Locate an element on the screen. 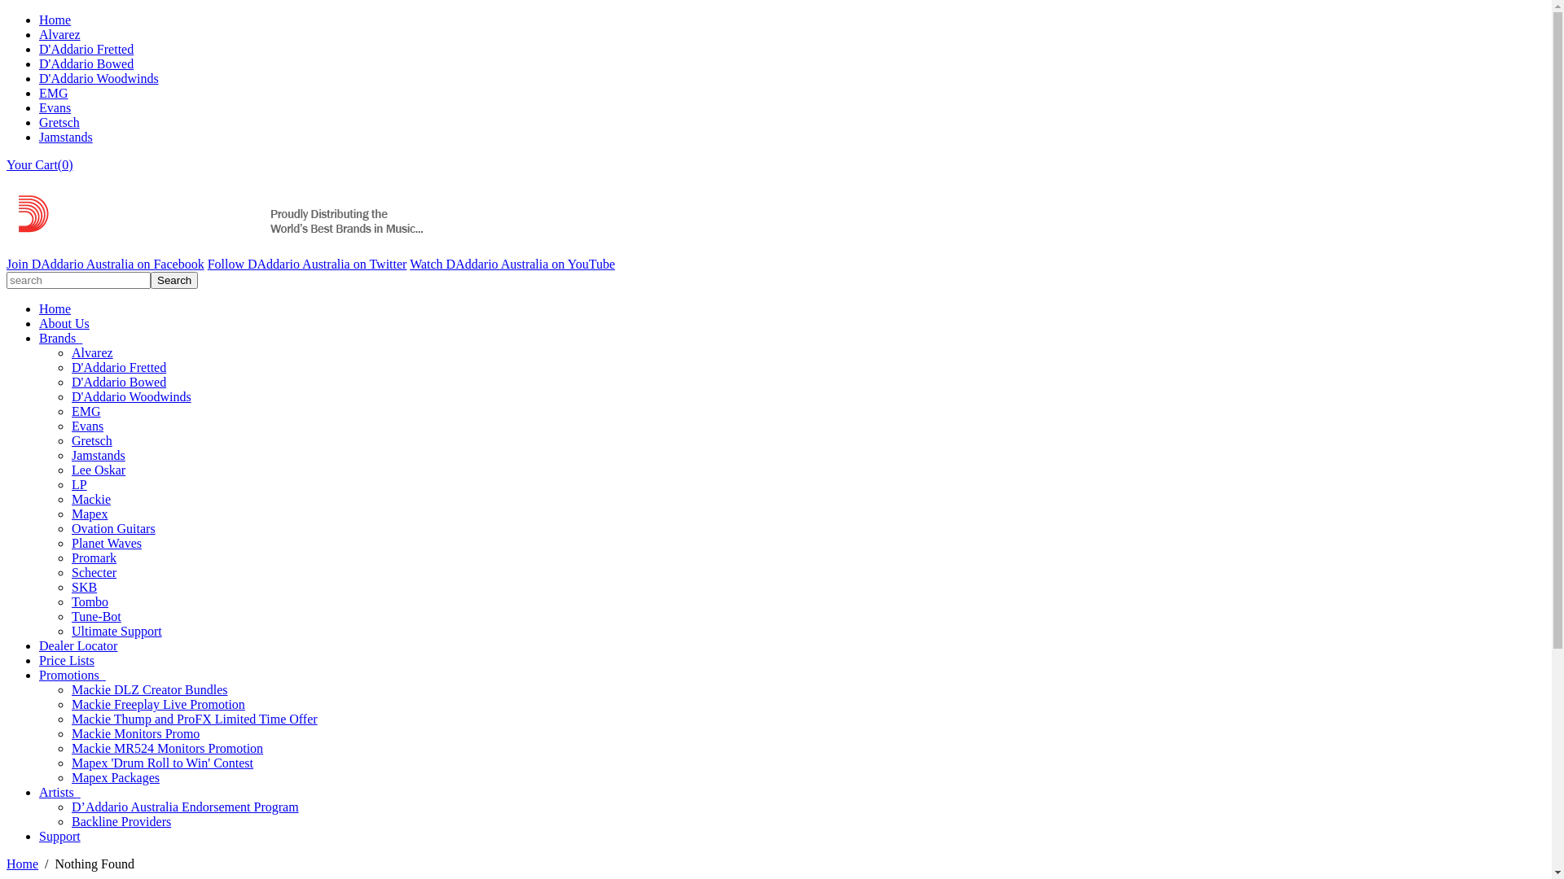 Image resolution: width=1564 pixels, height=879 pixels. Evans is located at coordinates (88, 426).